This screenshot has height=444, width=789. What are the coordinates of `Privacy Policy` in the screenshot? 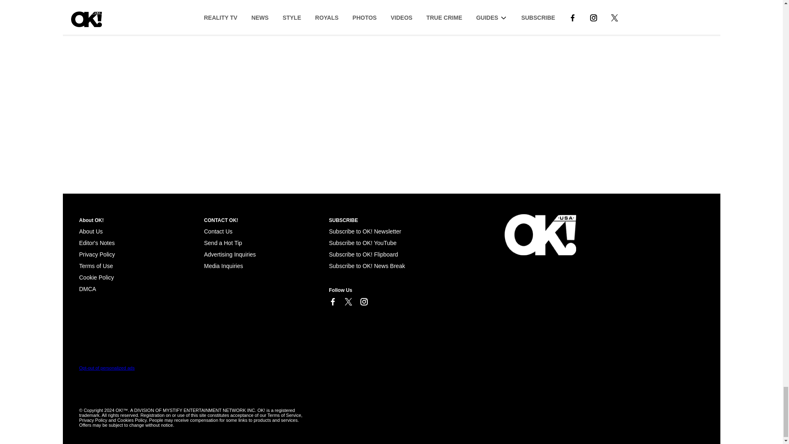 It's located at (97, 254).